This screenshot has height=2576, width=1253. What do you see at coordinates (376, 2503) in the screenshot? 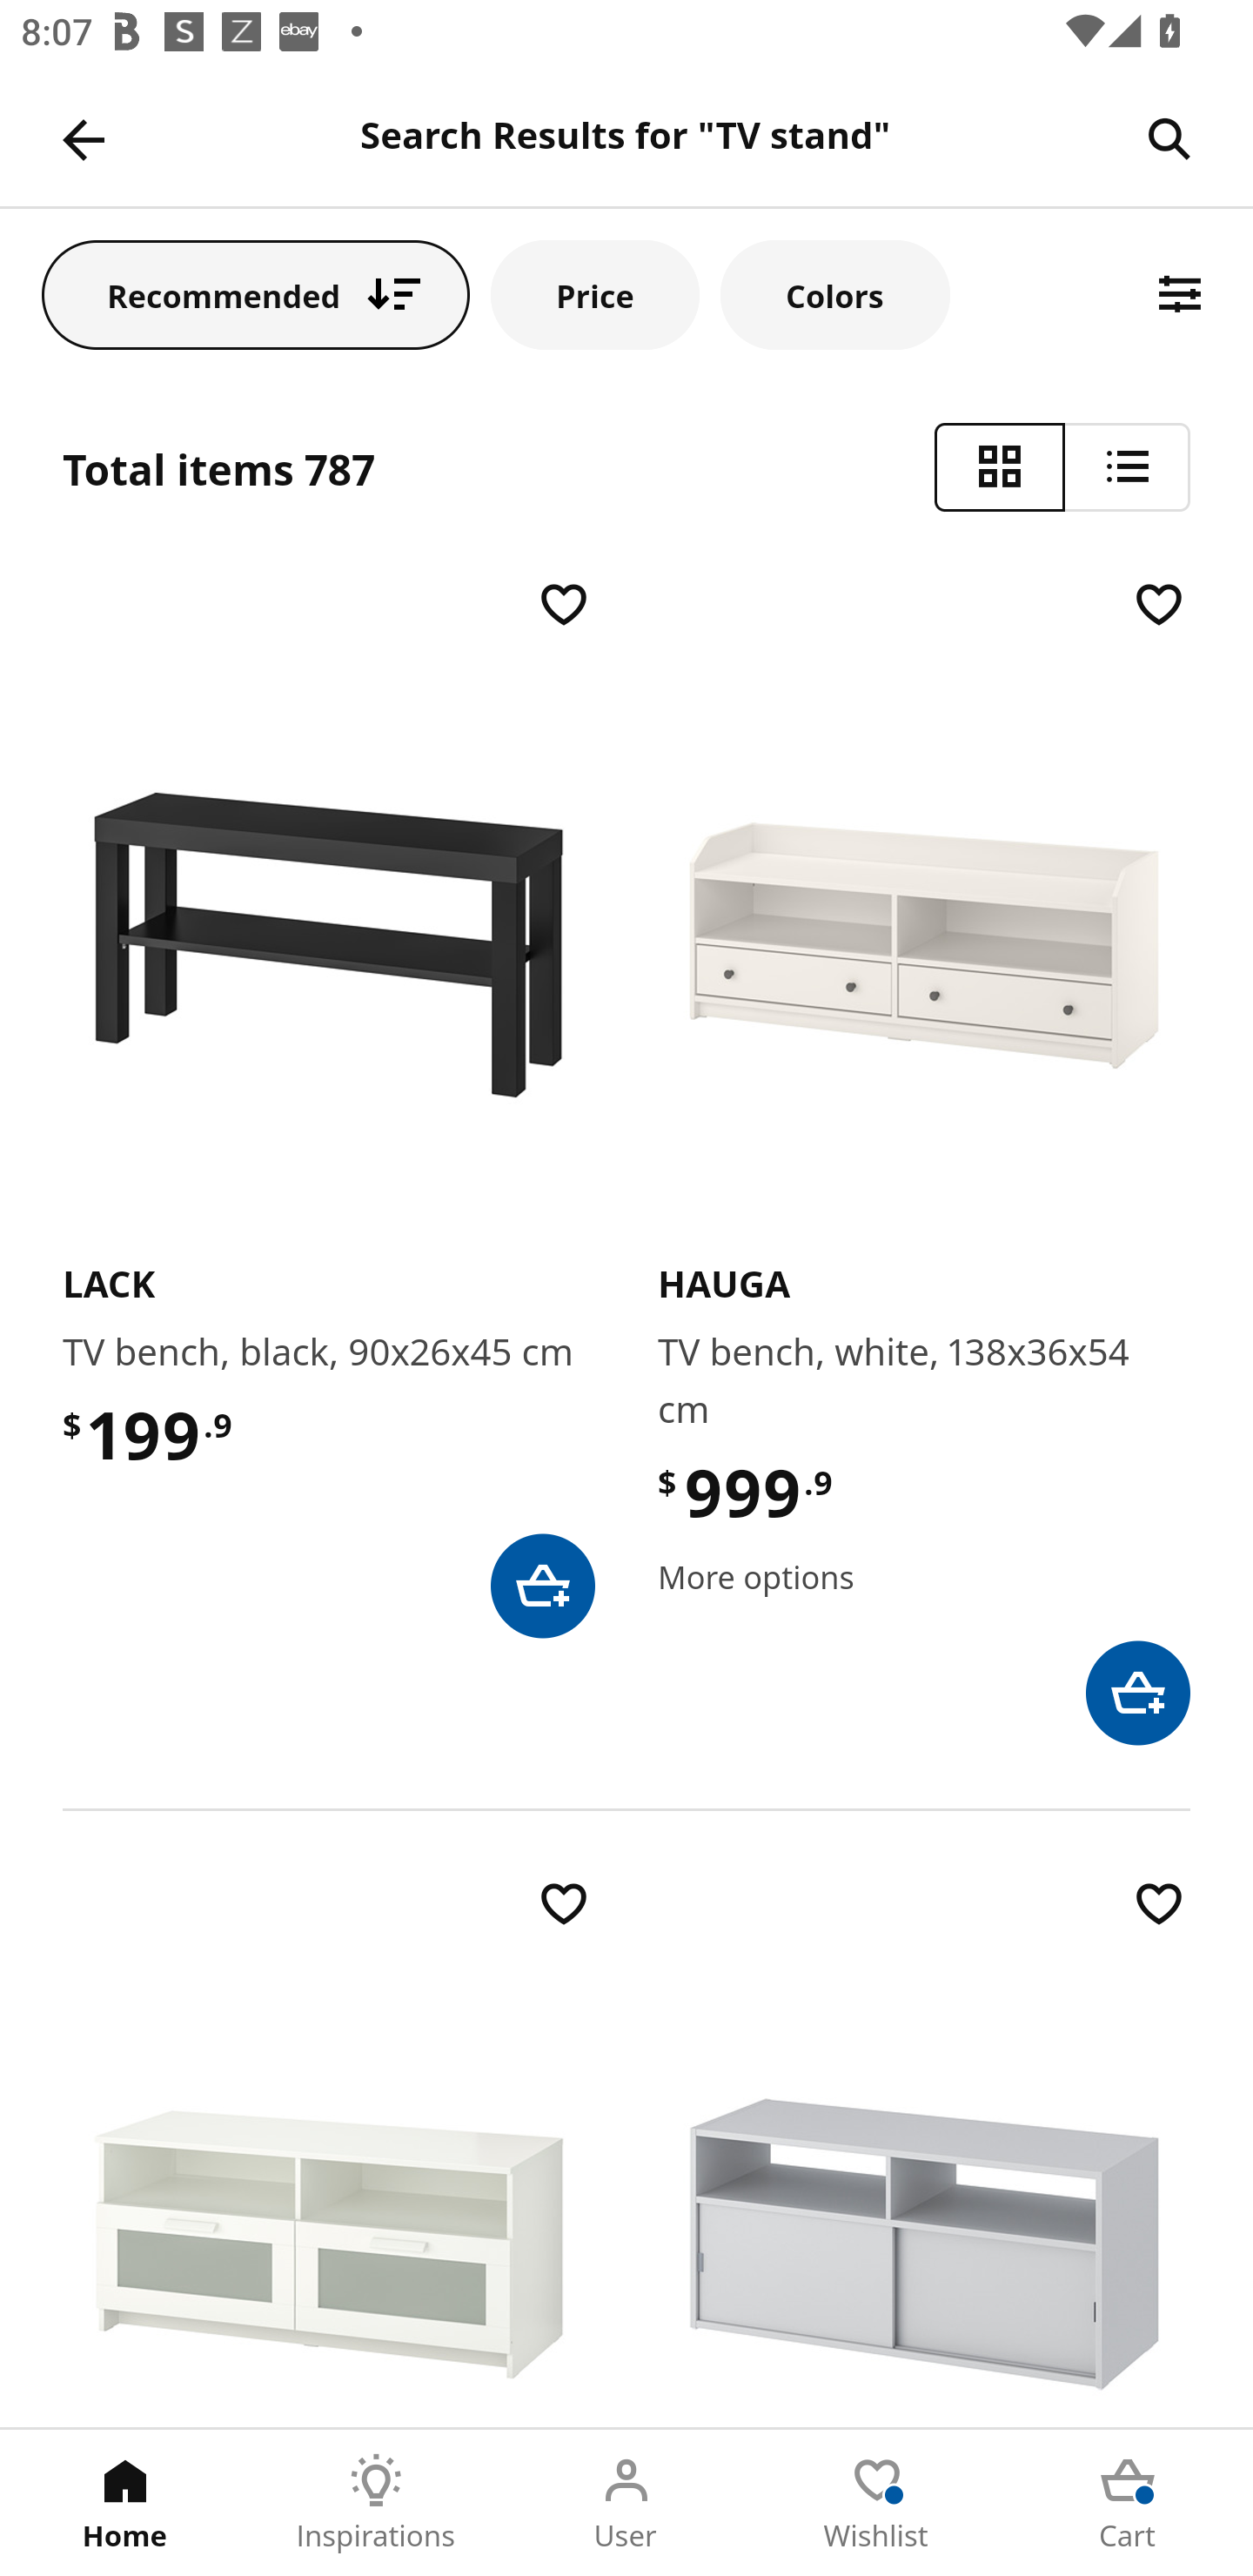
I see `Inspirations
Tab 2 of 5` at bounding box center [376, 2503].